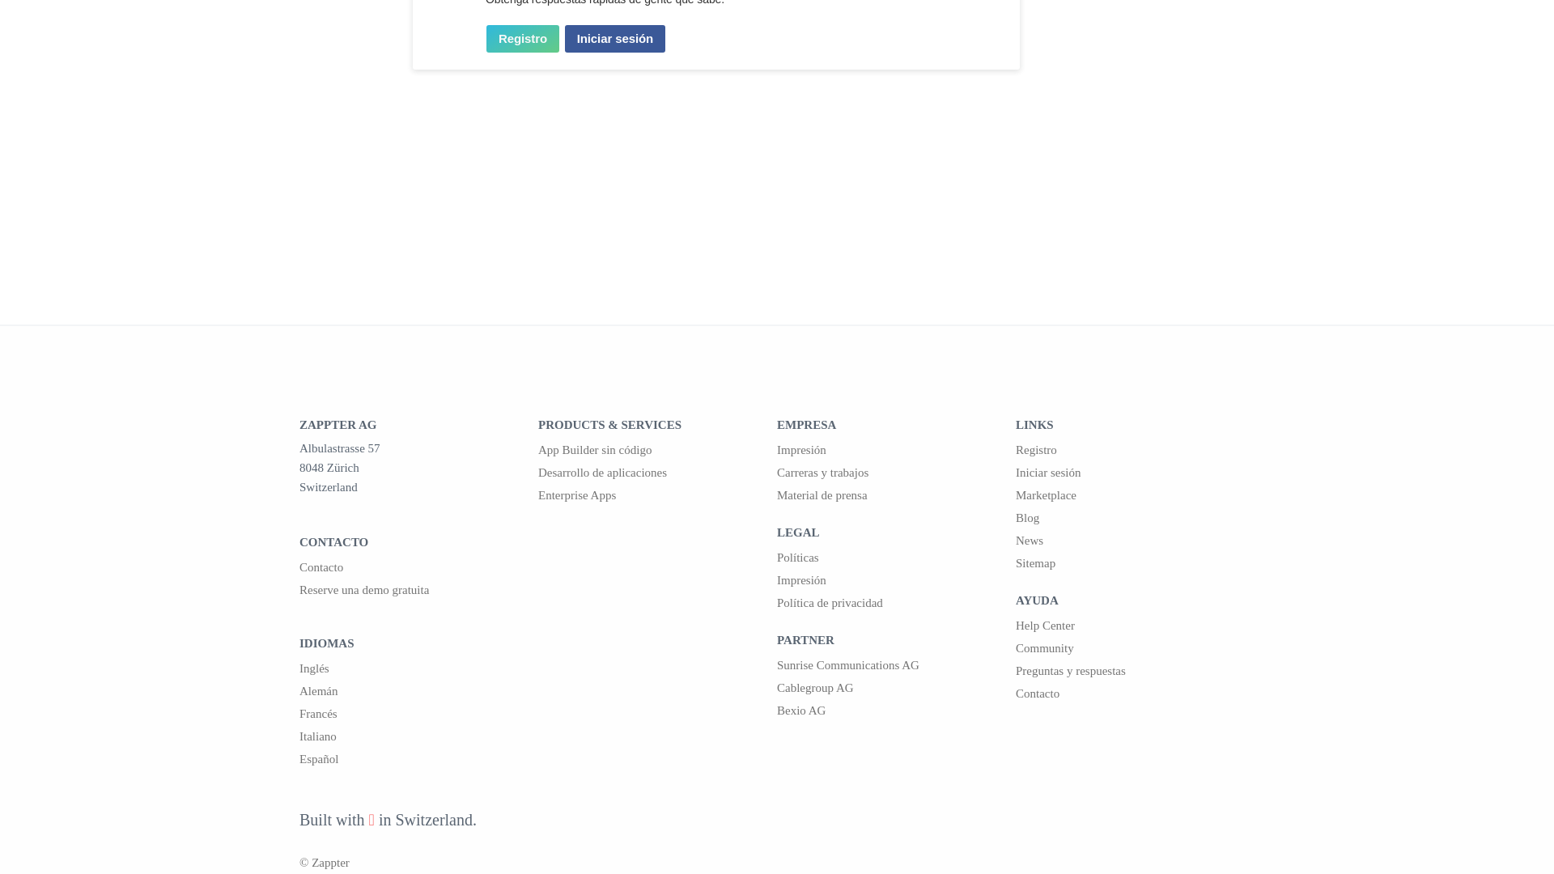  I want to click on News, so click(1135, 541).